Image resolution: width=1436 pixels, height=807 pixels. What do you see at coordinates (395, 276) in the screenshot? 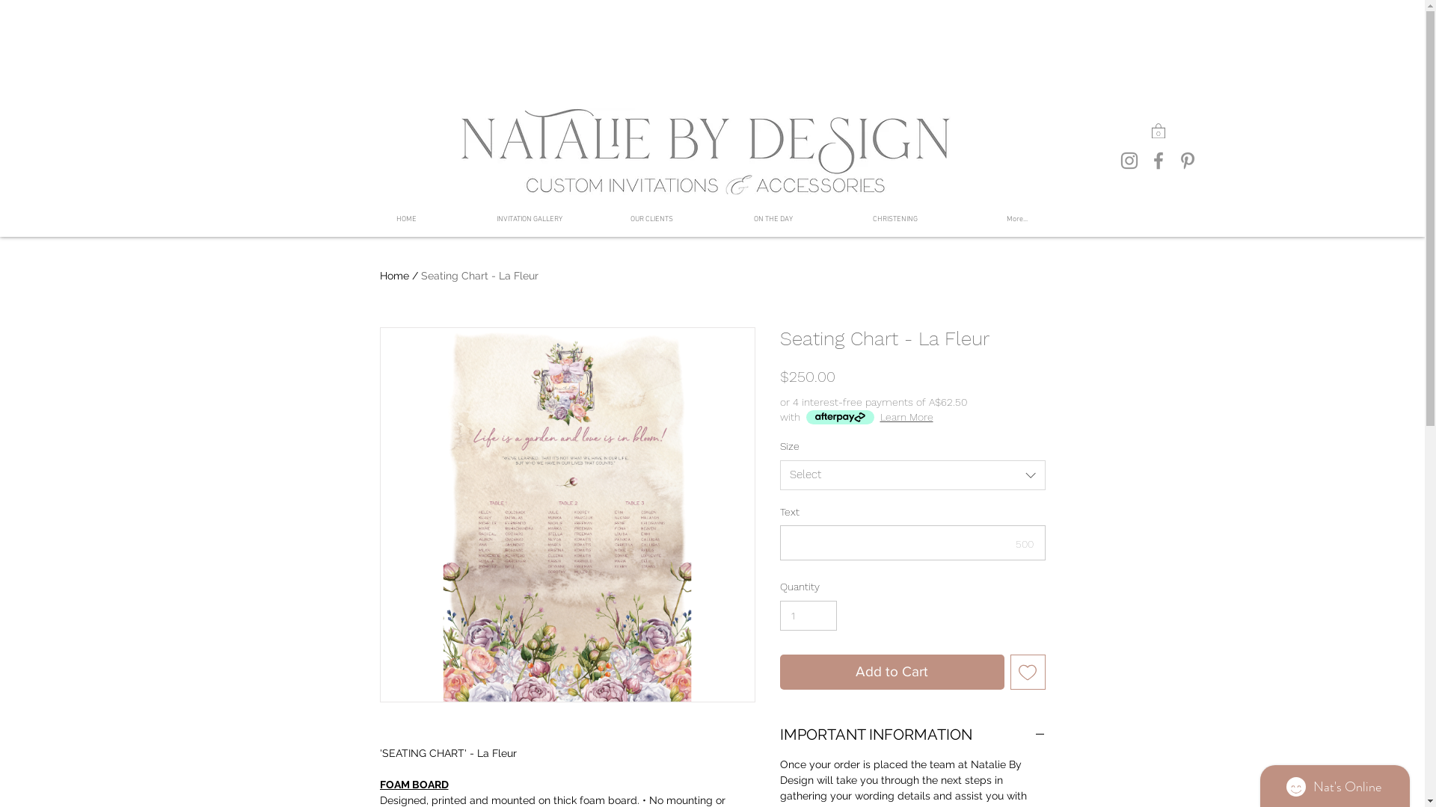
I see `Home` at bounding box center [395, 276].